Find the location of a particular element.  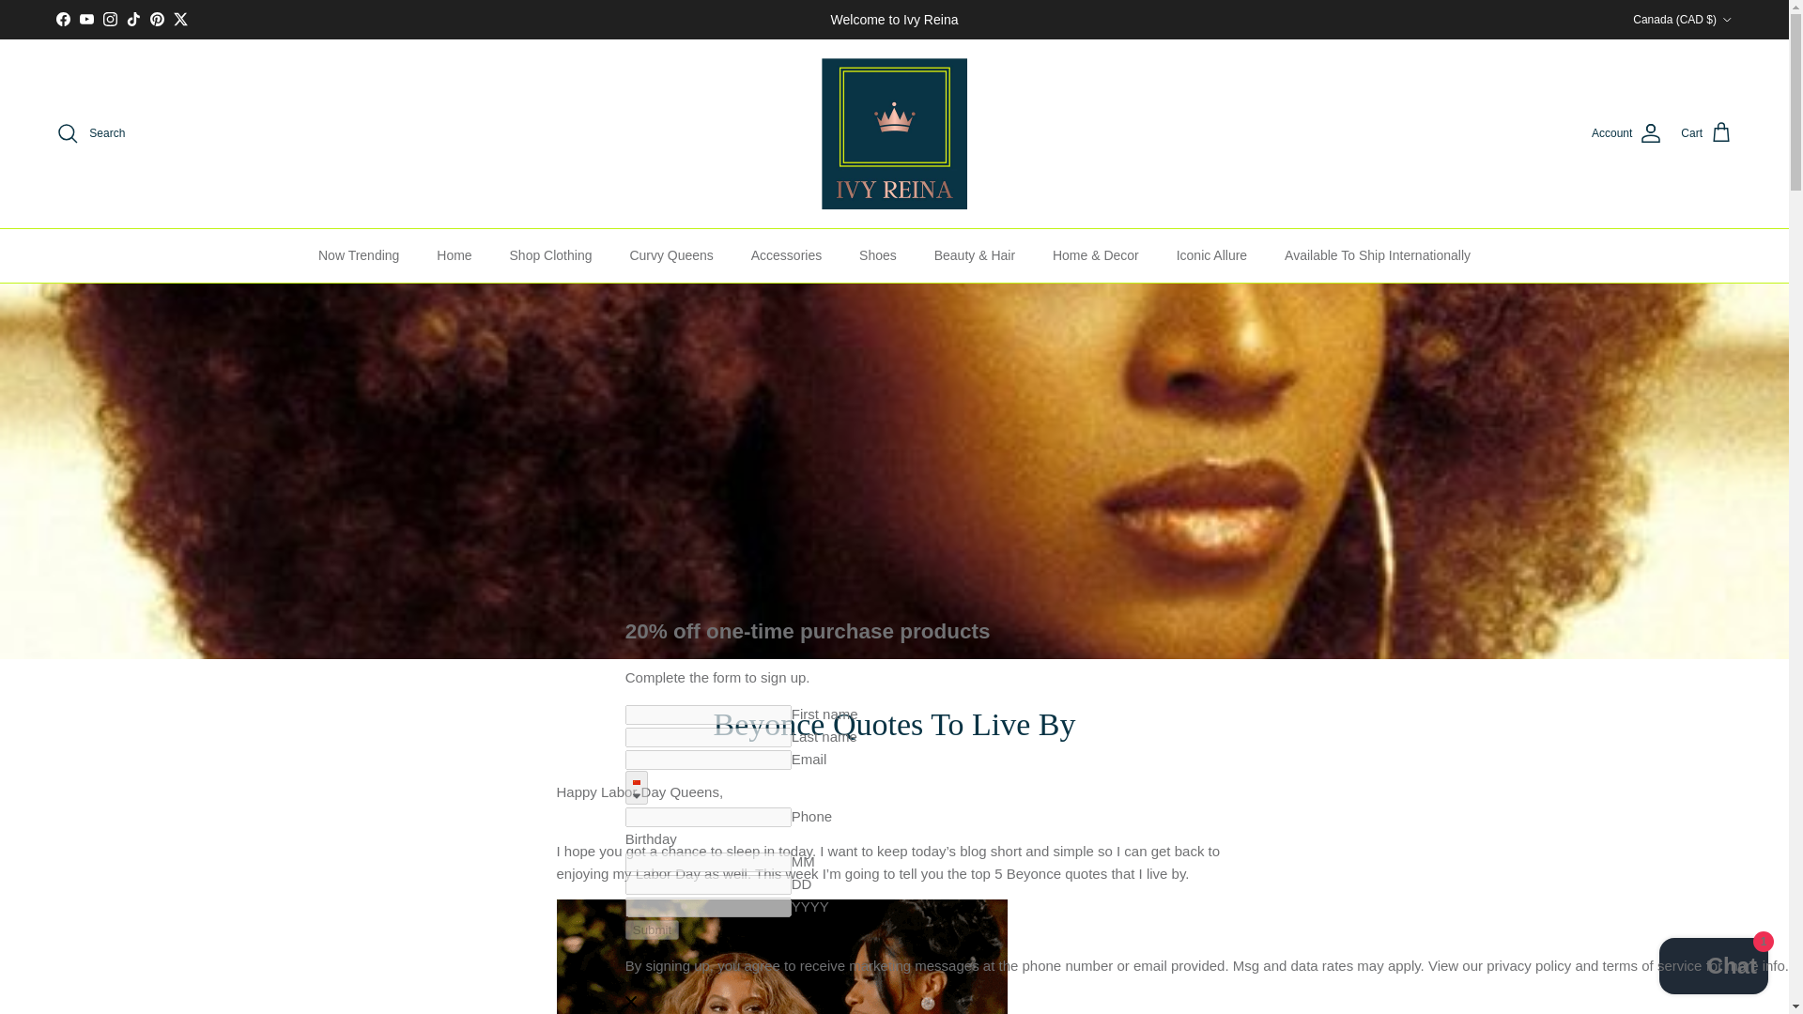

Now Trending is located at coordinates (359, 255).